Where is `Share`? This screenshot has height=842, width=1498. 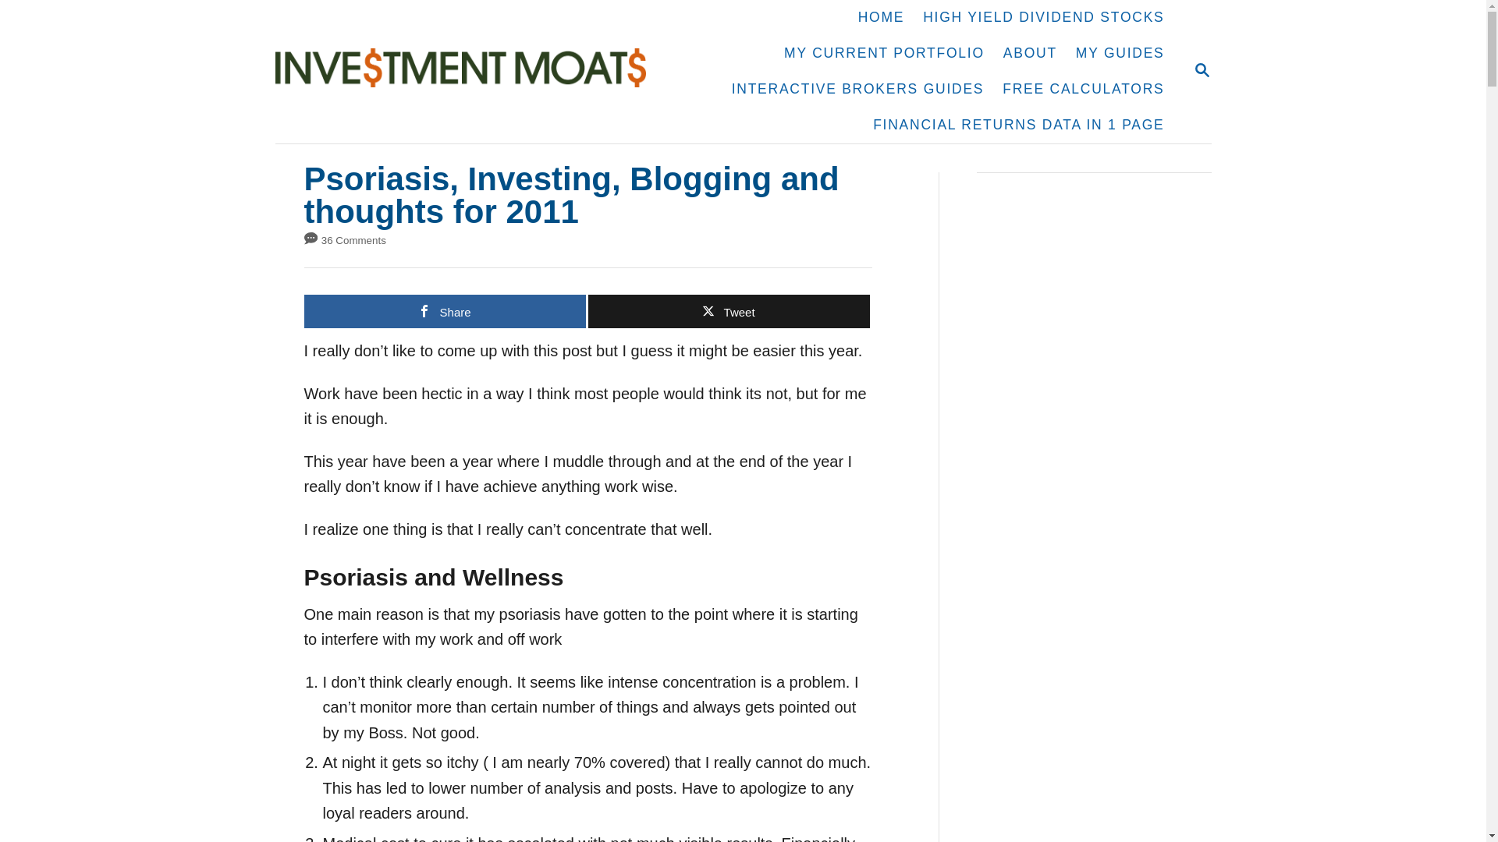 Share is located at coordinates (445, 312).